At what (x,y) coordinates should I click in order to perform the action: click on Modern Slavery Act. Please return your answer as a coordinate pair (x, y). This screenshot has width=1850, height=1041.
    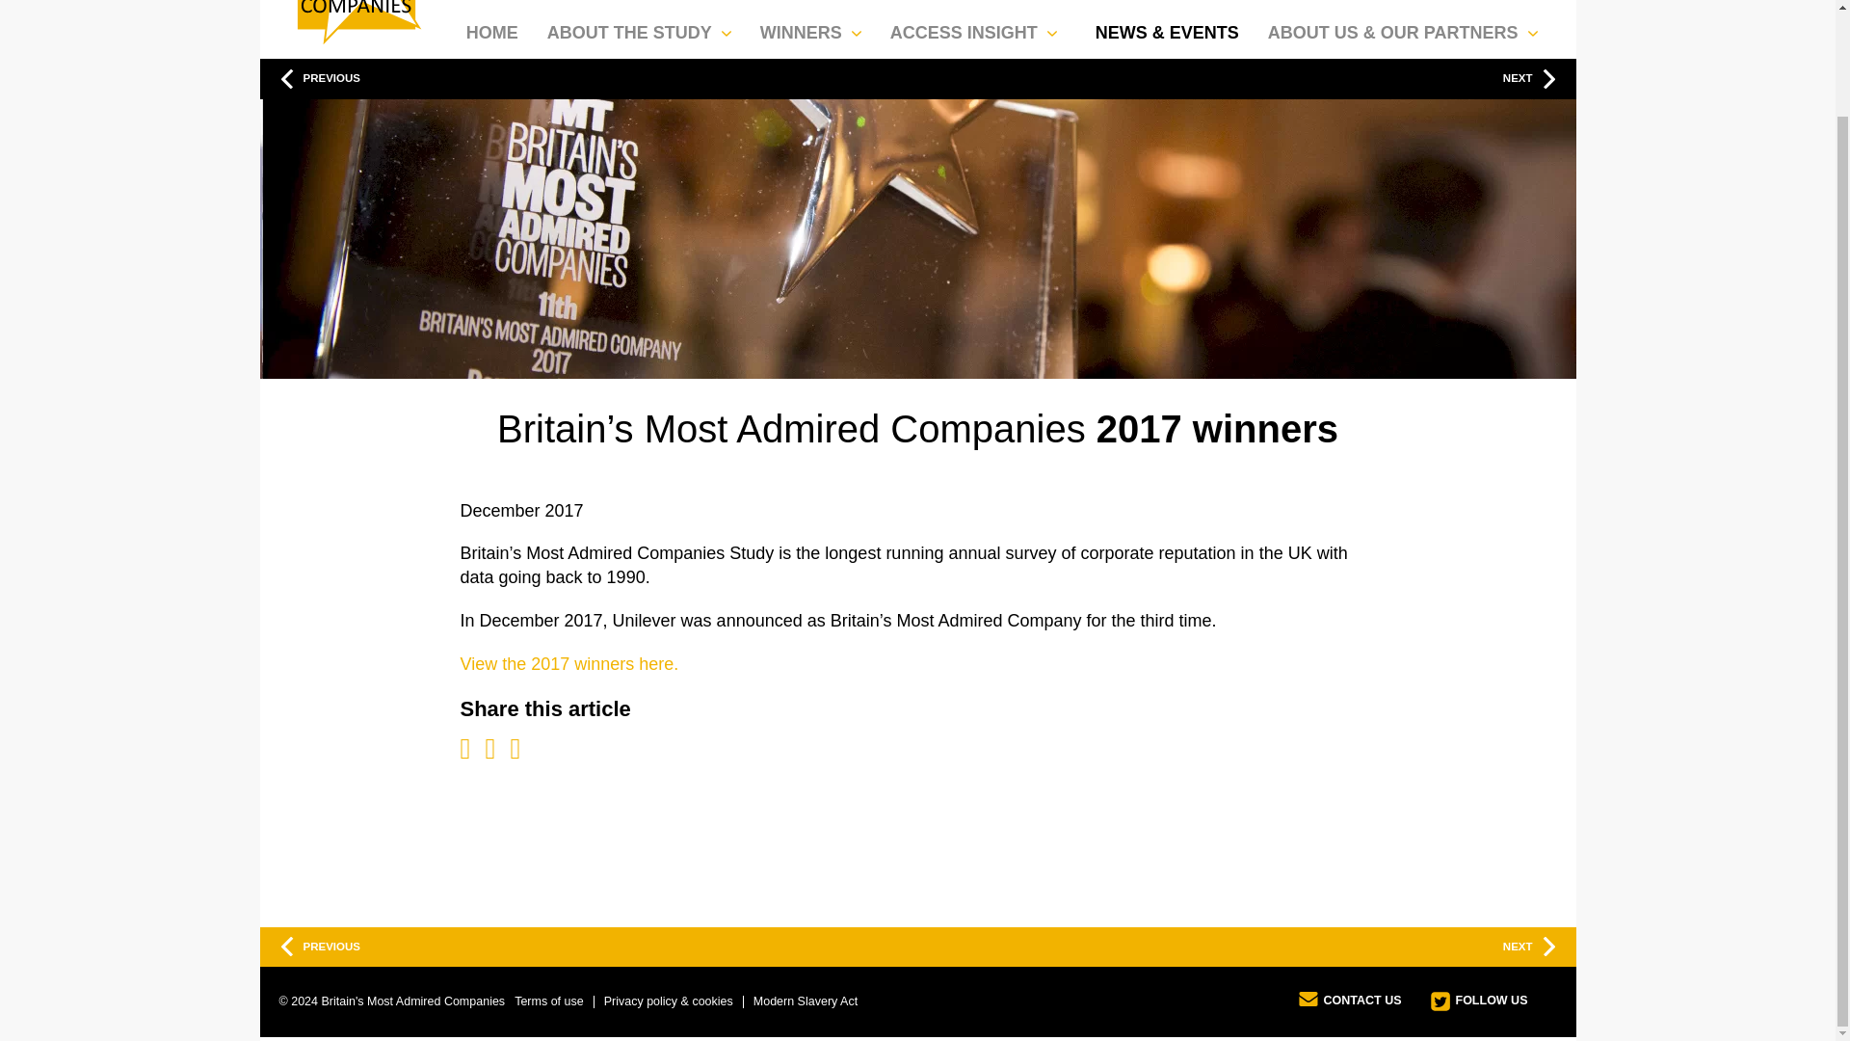
    Looking at the image, I should click on (806, 1001).